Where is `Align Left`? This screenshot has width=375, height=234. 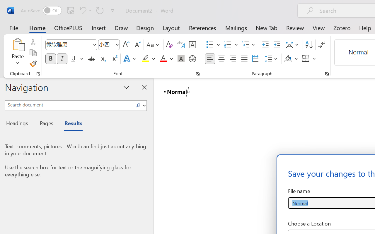 Align Left is located at coordinates (210, 59).